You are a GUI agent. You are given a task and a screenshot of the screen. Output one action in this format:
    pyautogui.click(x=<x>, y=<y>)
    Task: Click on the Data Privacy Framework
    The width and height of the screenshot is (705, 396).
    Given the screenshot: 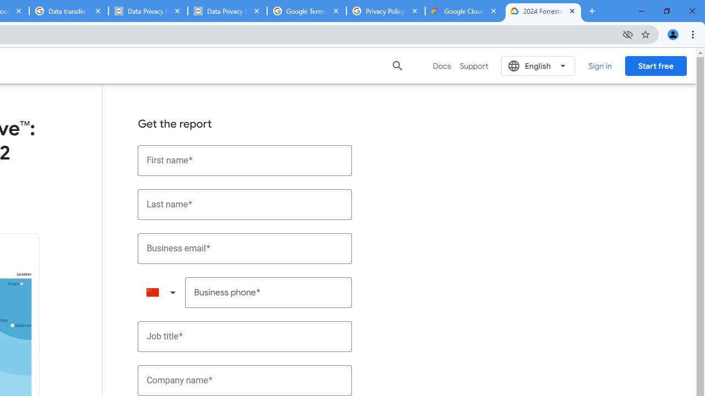 What is the action you would take?
    pyautogui.click(x=227, y=11)
    